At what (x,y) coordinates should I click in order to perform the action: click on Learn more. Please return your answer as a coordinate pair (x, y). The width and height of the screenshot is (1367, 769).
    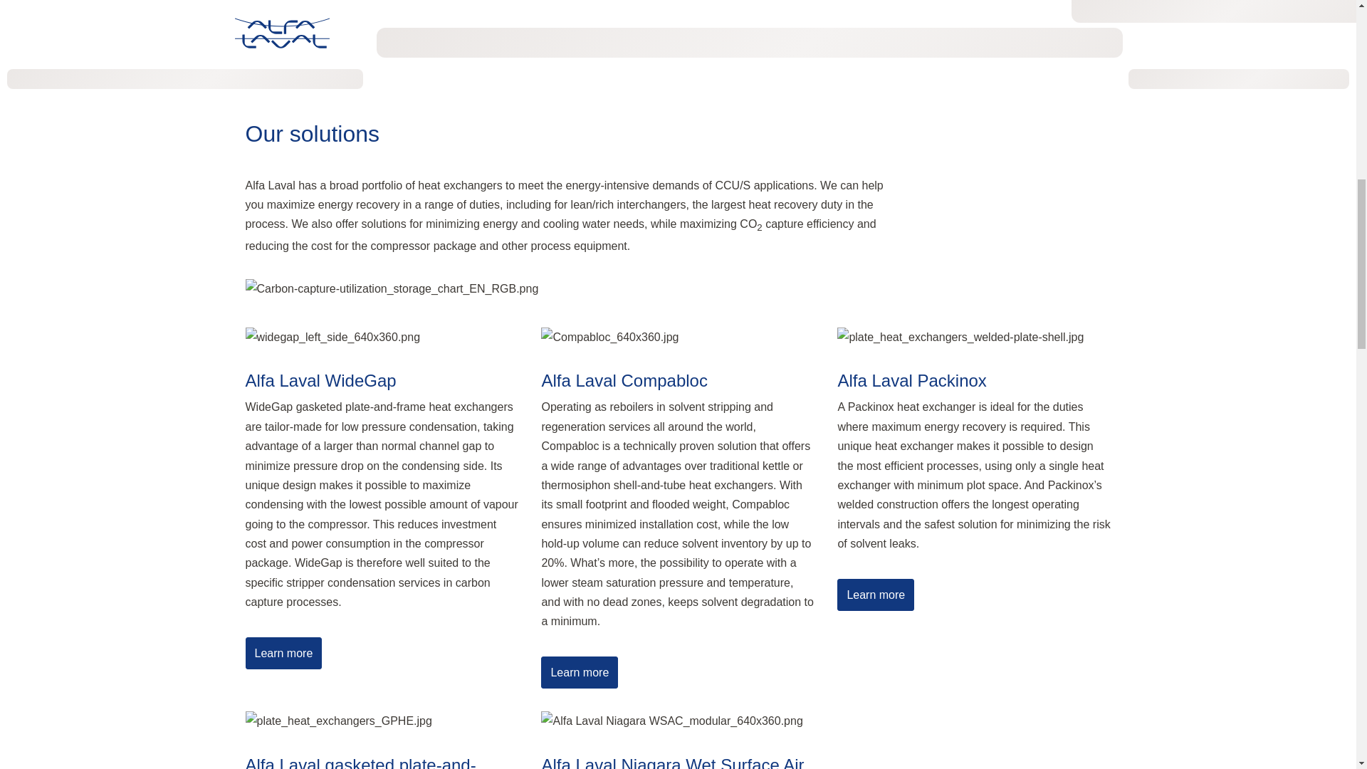
    Looking at the image, I should click on (283, 653).